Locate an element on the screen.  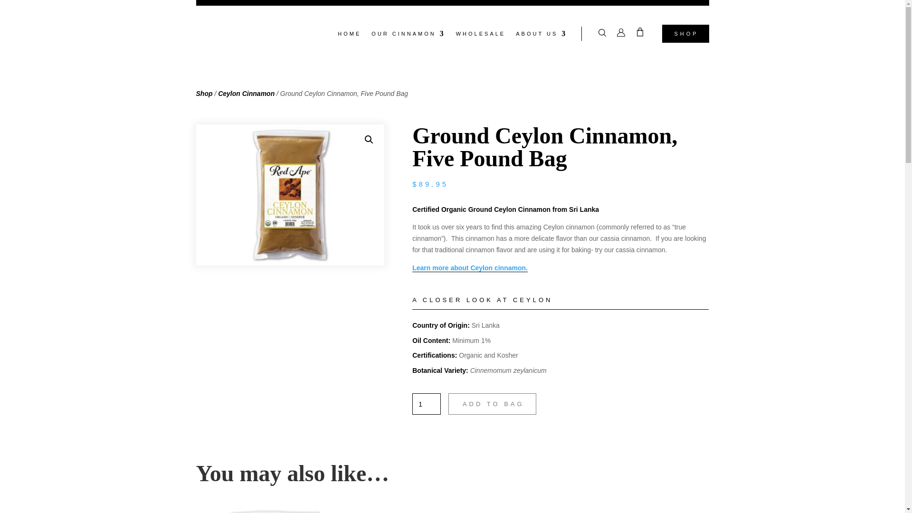
ogcc-5lb is located at coordinates (290, 195).